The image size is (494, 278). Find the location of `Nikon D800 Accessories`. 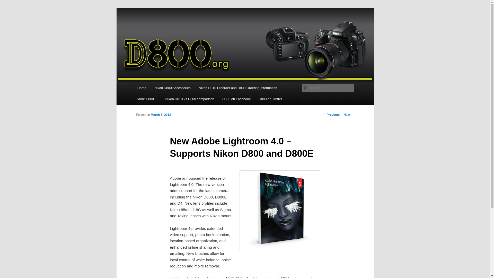

Nikon D800 Accessories is located at coordinates (172, 88).